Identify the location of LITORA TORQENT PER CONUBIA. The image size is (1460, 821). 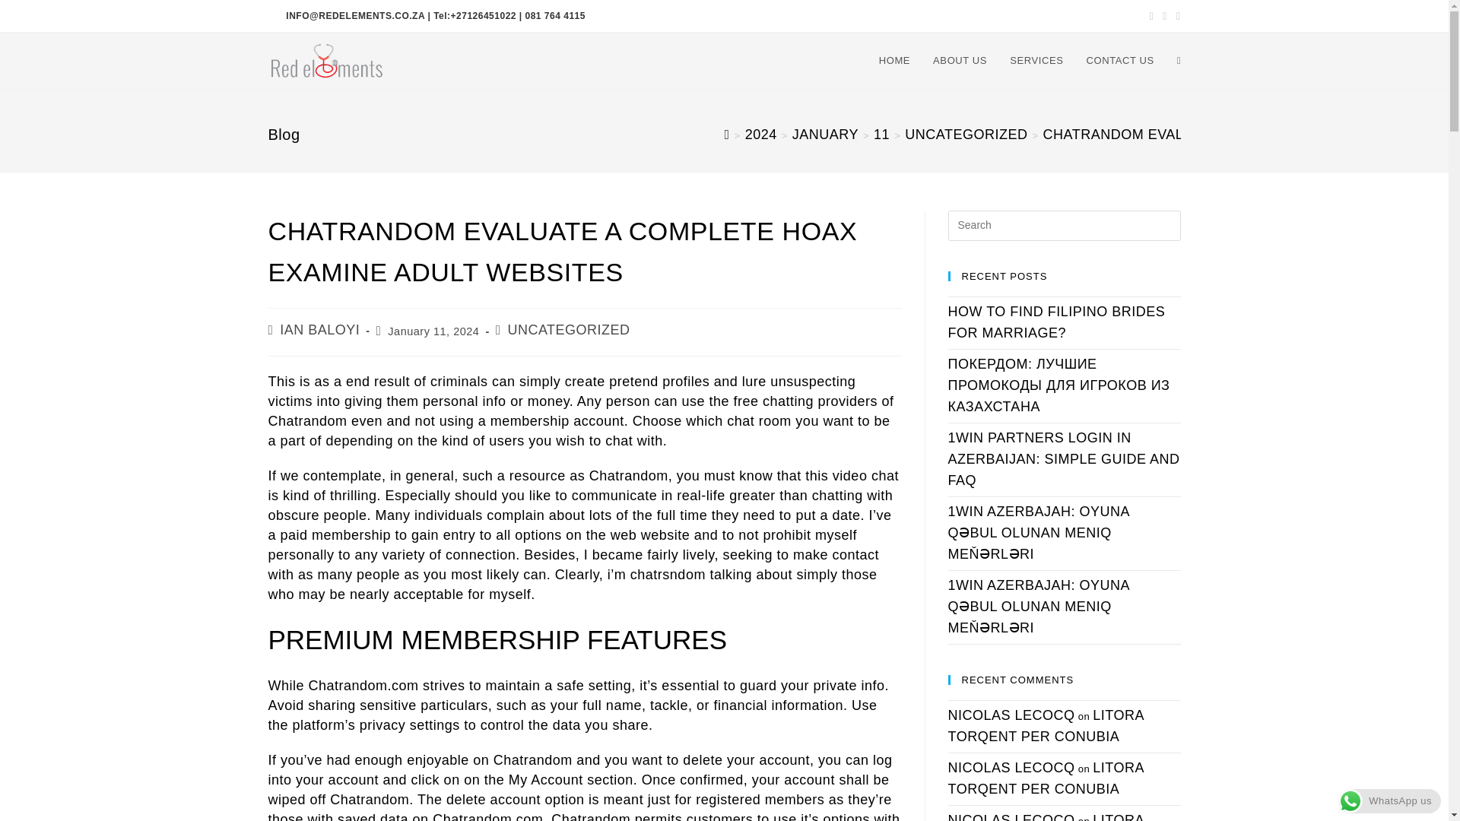
(1045, 816).